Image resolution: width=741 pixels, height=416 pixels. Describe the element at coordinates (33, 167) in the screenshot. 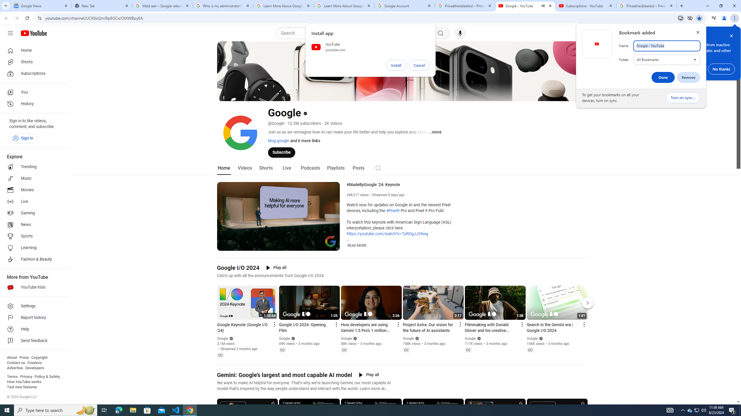

I see `Trending` at that location.